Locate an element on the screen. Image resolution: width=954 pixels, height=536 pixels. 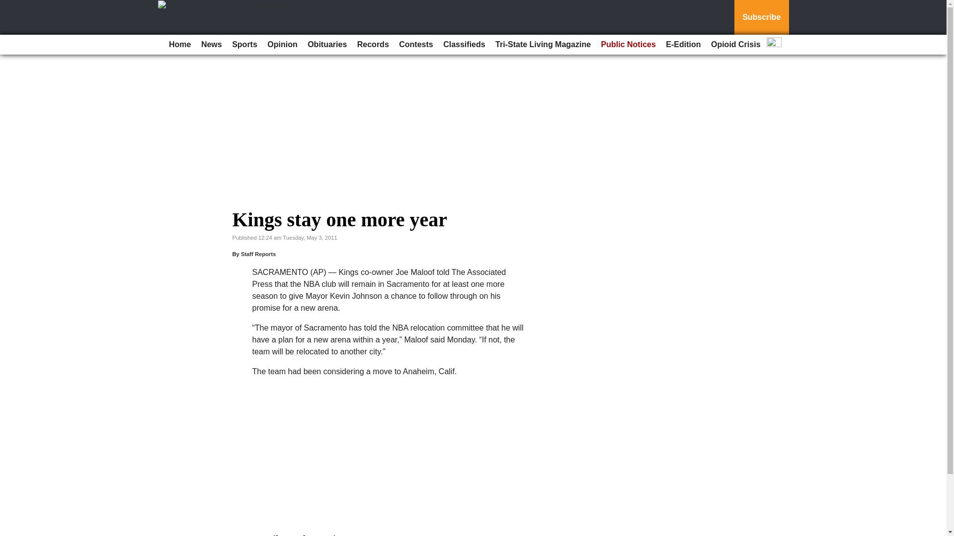
News is located at coordinates (212, 45).